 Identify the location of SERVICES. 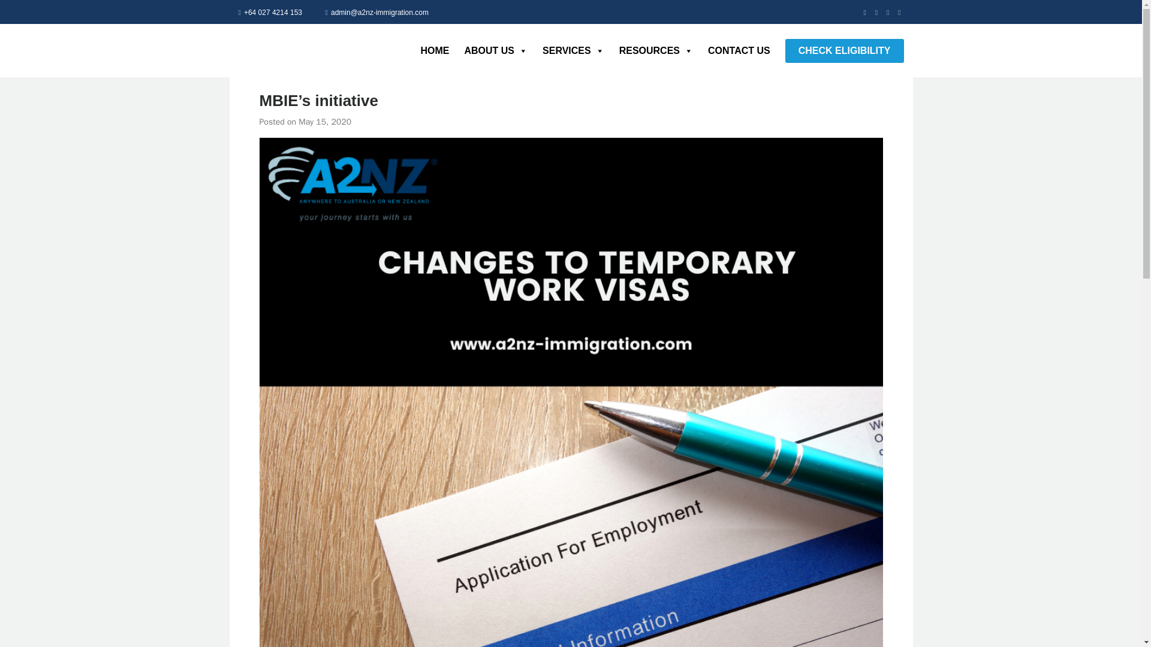
(566, 50).